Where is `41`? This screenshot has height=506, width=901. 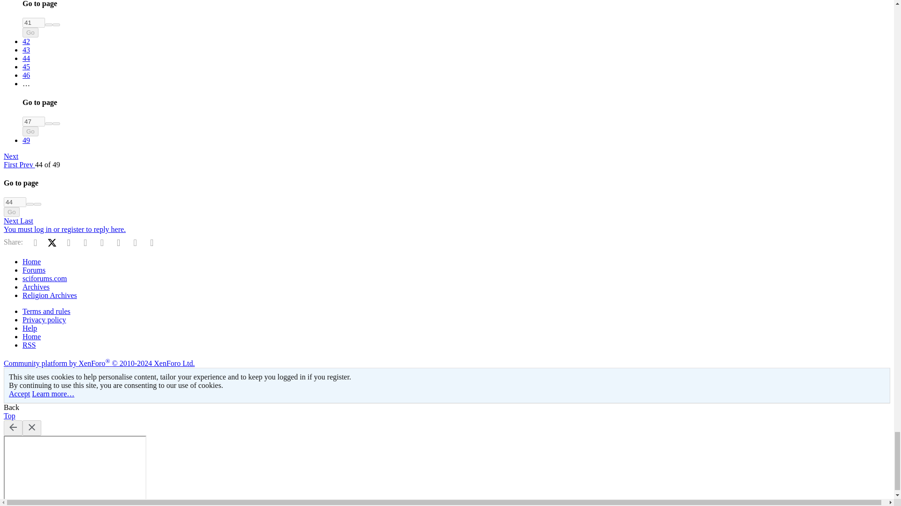 41 is located at coordinates (34, 22).